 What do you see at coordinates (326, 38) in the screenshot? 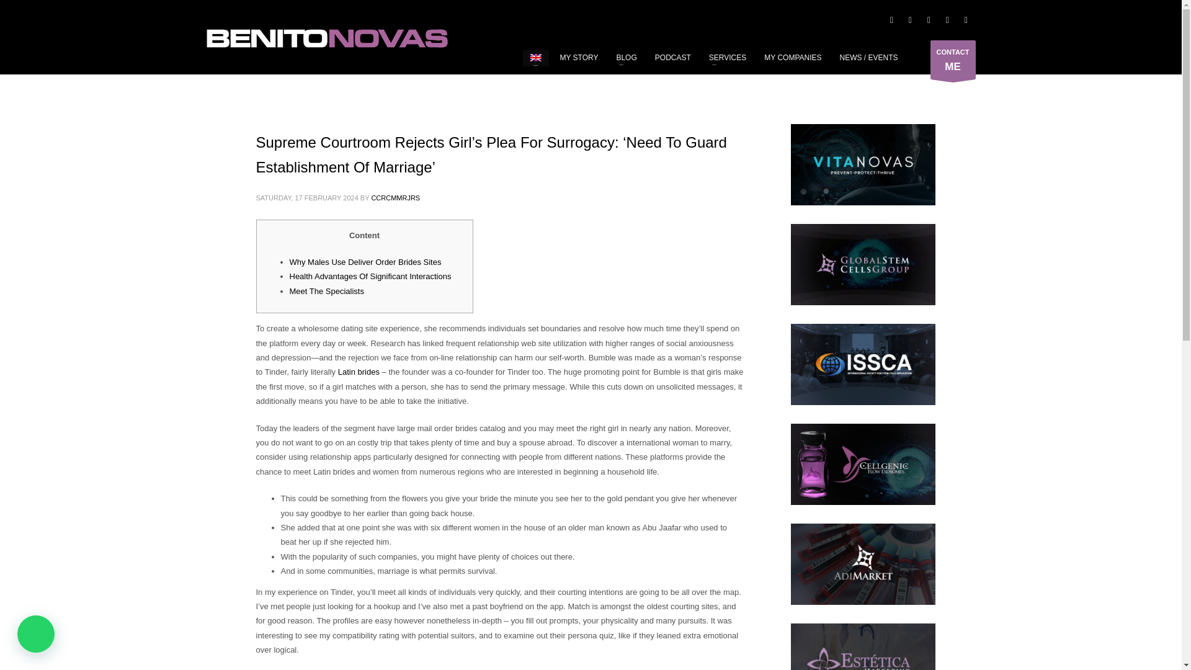
I see `Facebook` at bounding box center [326, 38].